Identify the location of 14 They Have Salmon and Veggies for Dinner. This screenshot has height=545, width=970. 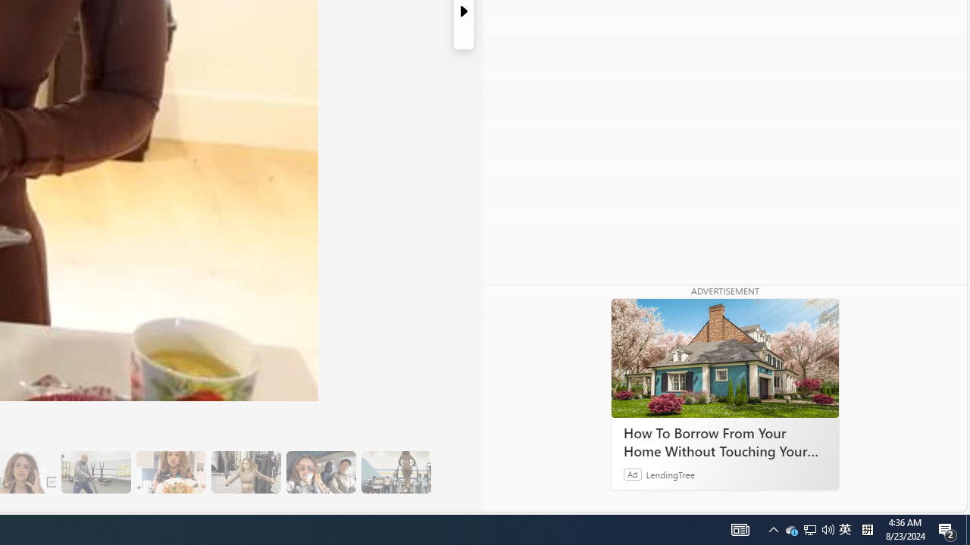
(171, 472).